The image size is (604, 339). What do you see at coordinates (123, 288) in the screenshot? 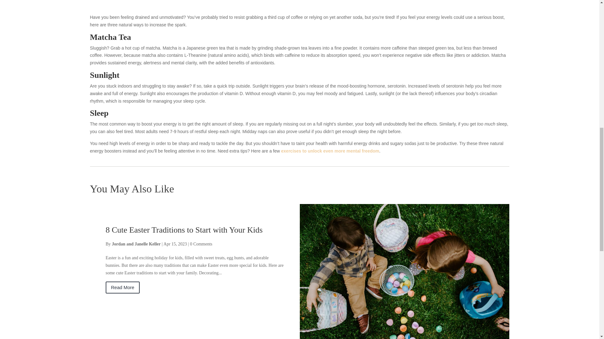
I see `Read More` at bounding box center [123, 288].